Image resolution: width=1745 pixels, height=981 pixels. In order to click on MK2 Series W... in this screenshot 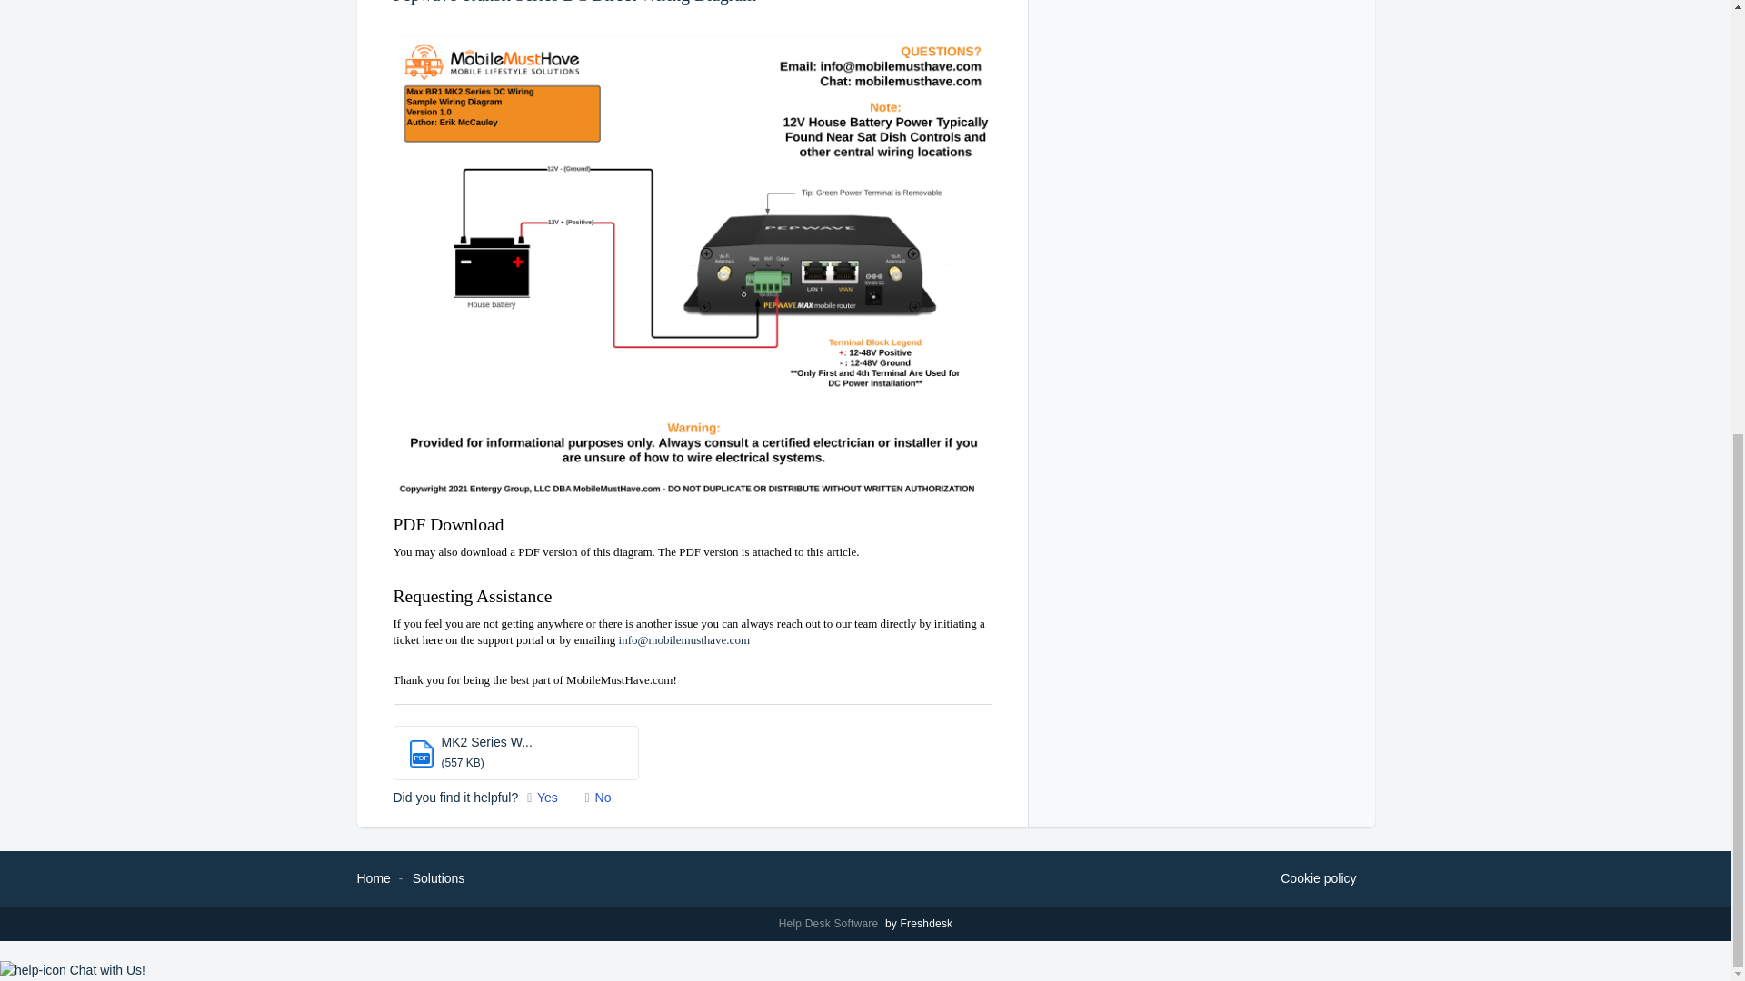, I will do `click(486, 741)`.